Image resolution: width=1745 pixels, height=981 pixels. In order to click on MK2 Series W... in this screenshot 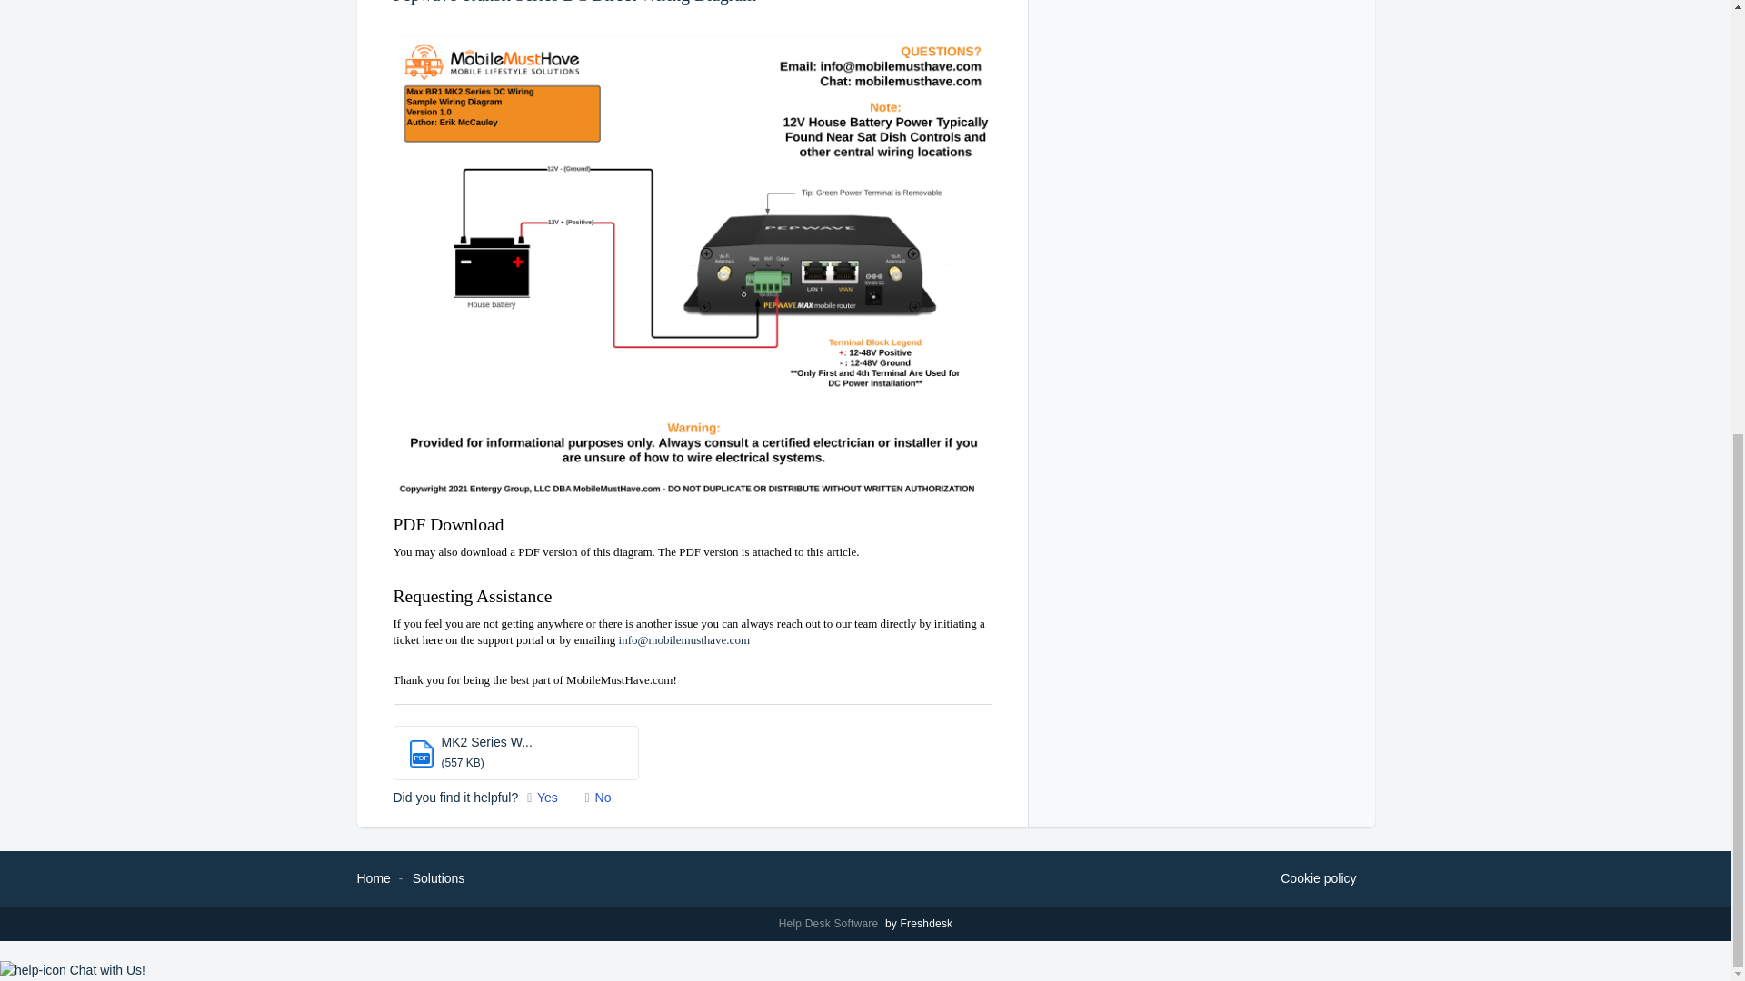, I will do `click(486, 741)`.